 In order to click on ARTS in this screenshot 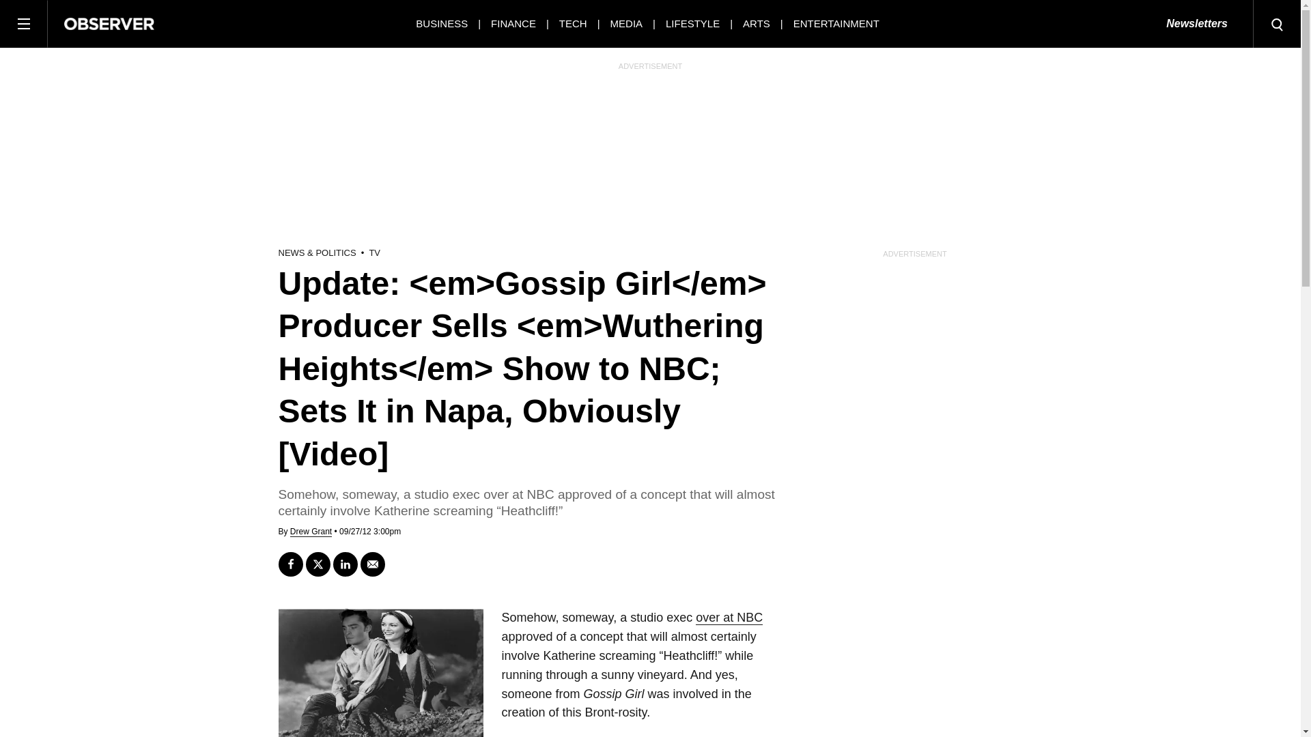, I will do `click(757, 23)`.